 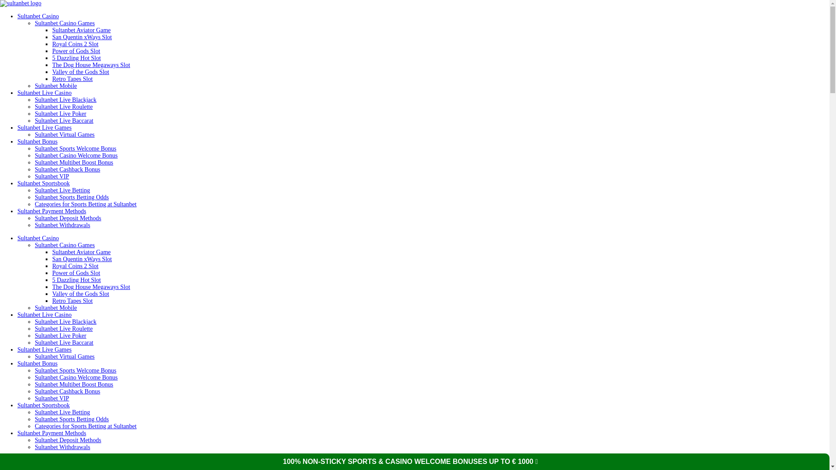 I want to click on Sultanbet Bonus, so click(x=37, y=141).